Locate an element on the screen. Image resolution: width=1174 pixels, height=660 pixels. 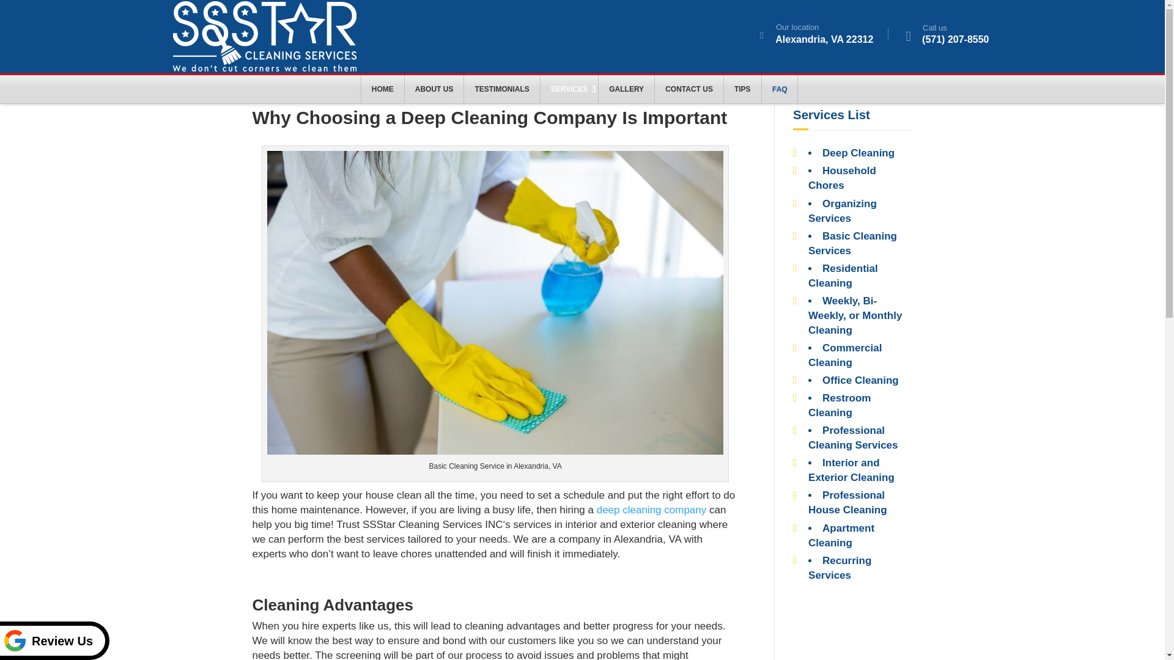
CONTACT US is located at coordinates (689, 89).